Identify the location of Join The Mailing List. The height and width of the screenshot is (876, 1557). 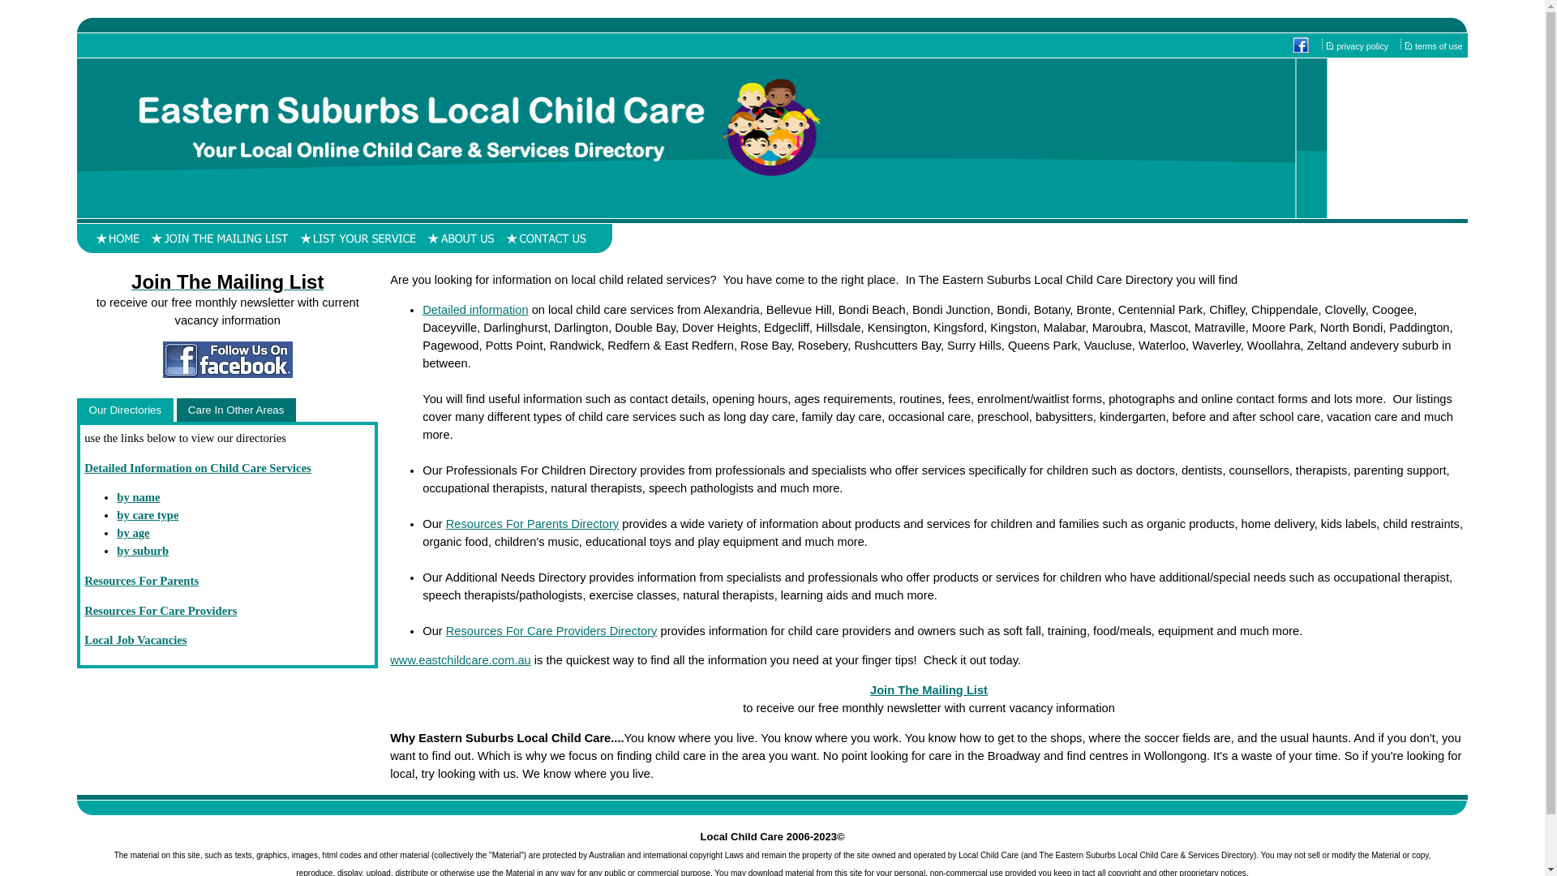
(227, 285).